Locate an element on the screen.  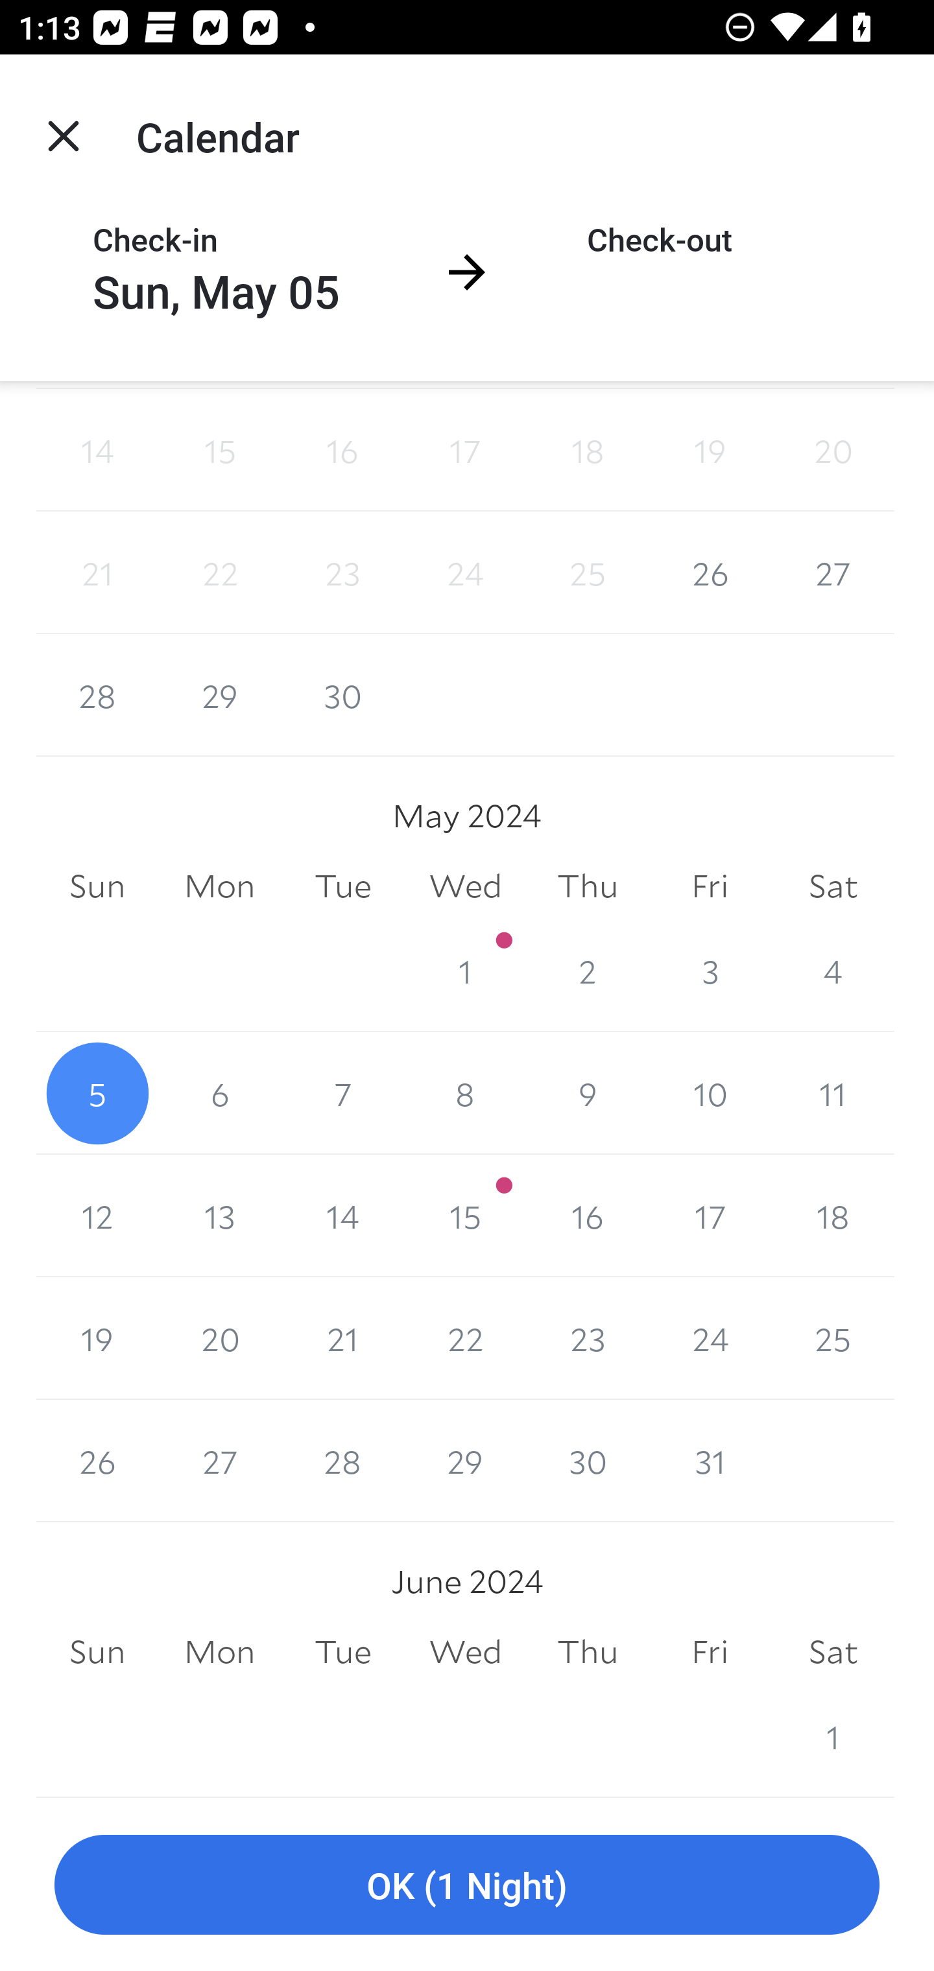
20 20 May 2024 is located at coordinates (219, 1338).